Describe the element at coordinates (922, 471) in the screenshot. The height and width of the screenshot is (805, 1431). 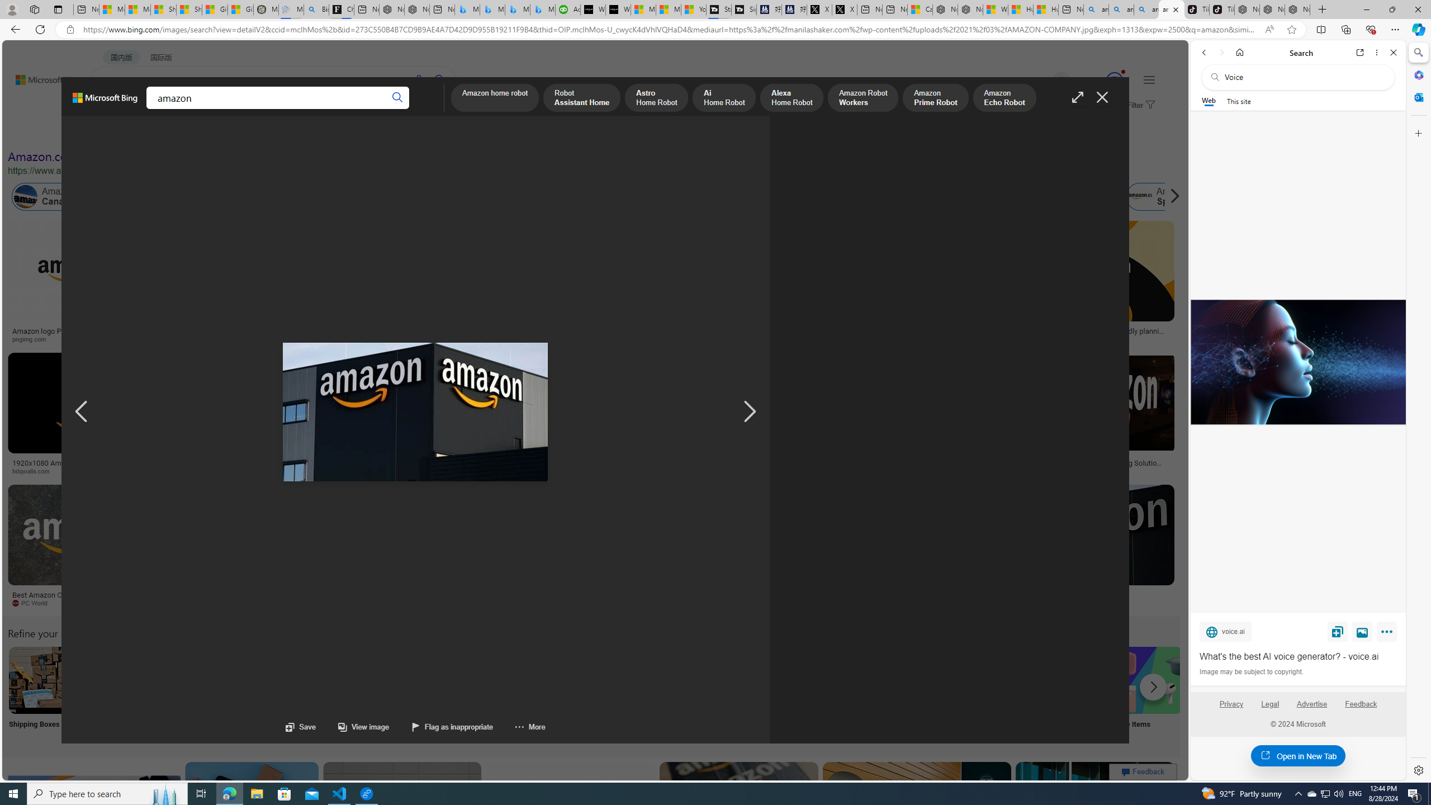
I see `vecteezy.com` at that location.